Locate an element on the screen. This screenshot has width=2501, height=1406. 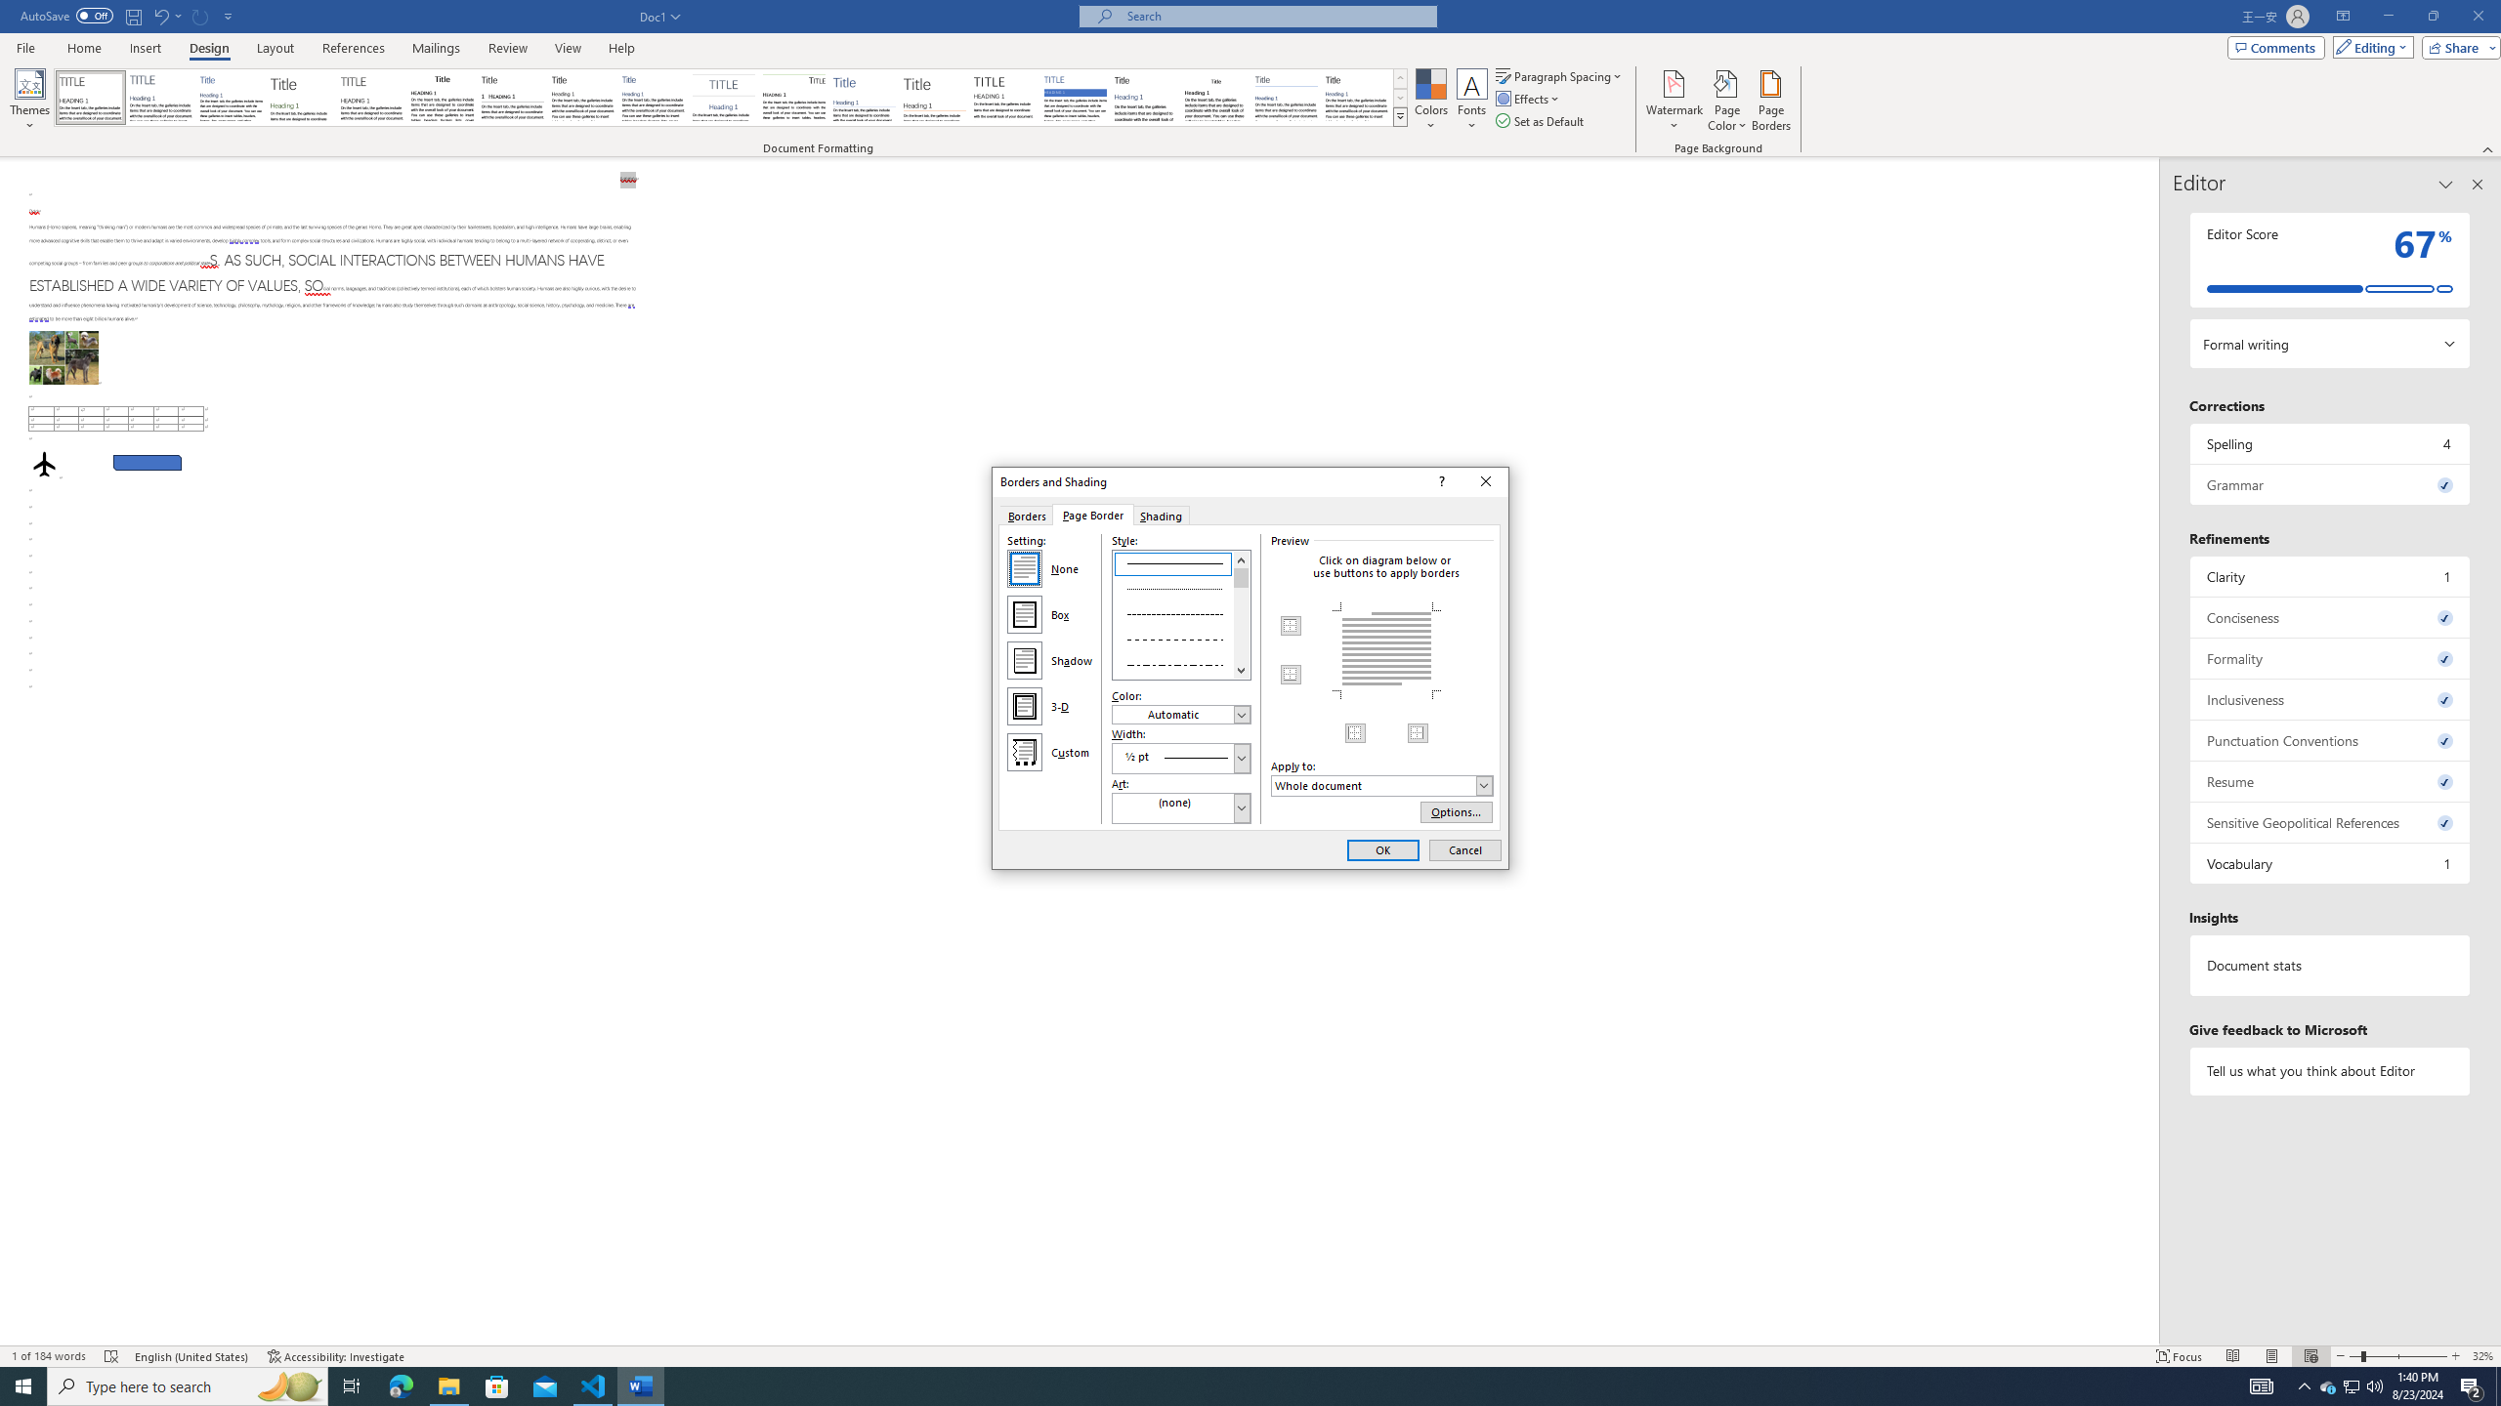
Action Center, 2 new notifications is located at coordinates (2472, 1386).